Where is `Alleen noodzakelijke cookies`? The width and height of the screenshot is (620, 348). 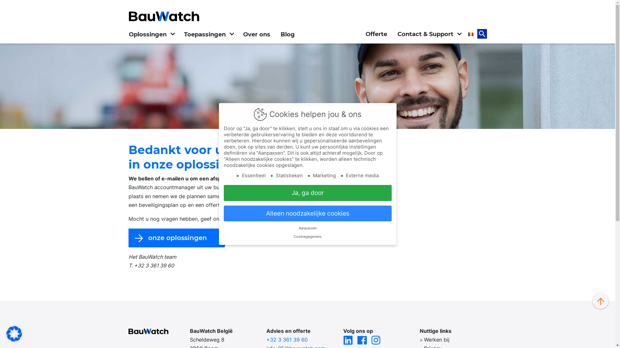 Alleen noodzakelijke cookies is located at coordinates (307, 213).